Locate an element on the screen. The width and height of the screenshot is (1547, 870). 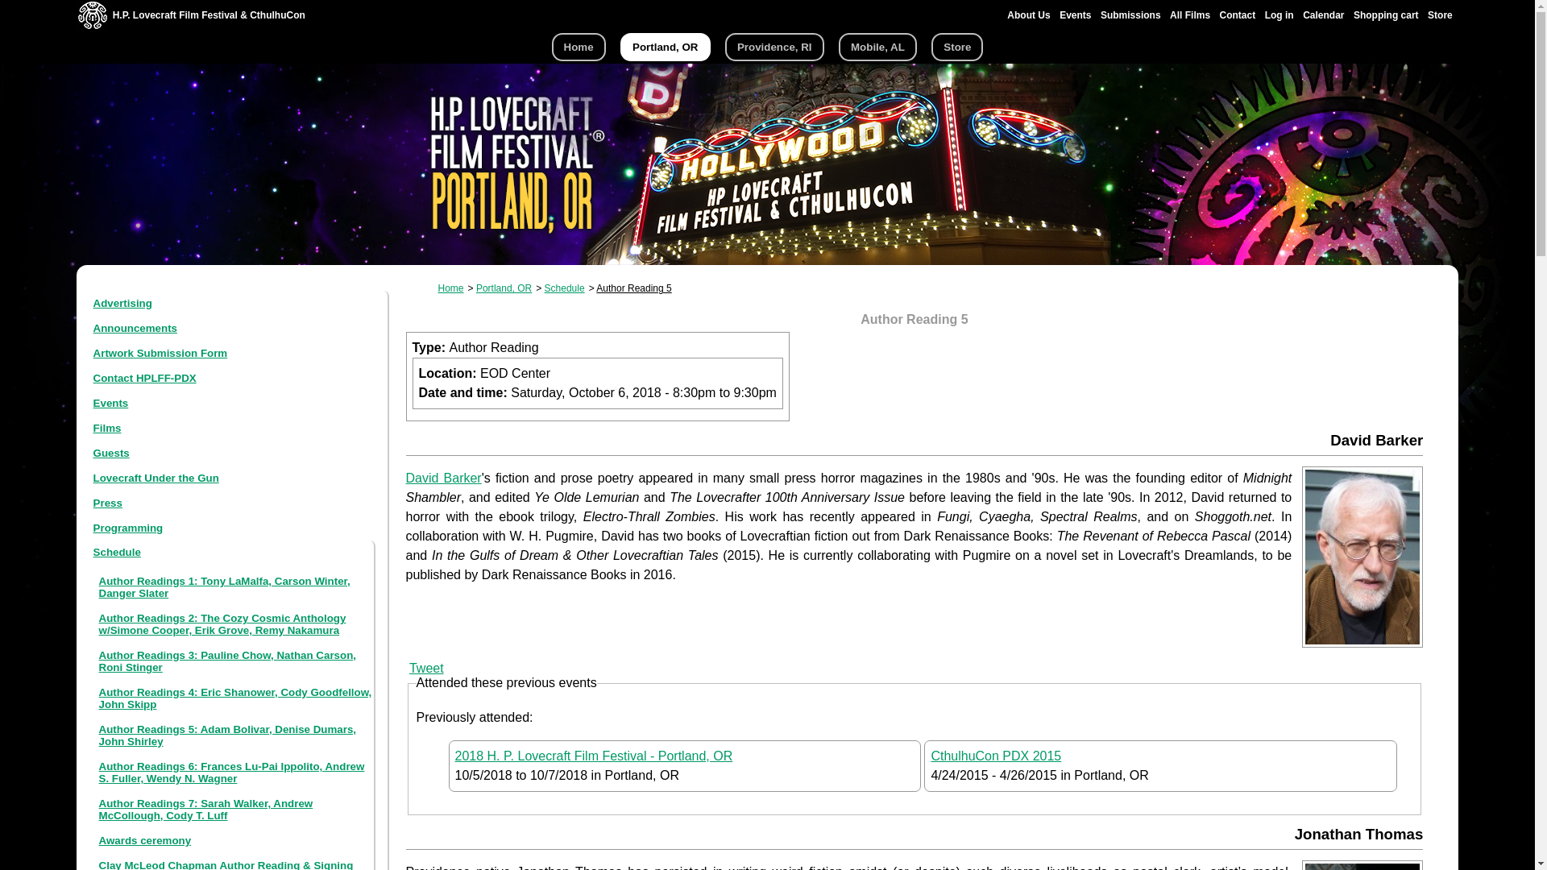
Lovecraft Under the Gun is located at coordinates (156, 478).